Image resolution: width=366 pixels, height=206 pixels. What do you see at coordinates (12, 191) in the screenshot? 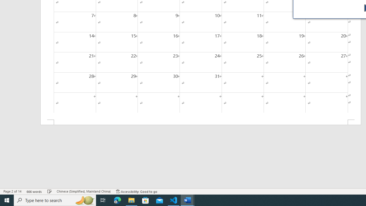
I see `Page Number Page 2 of 14` at bounding box center [12, 191].